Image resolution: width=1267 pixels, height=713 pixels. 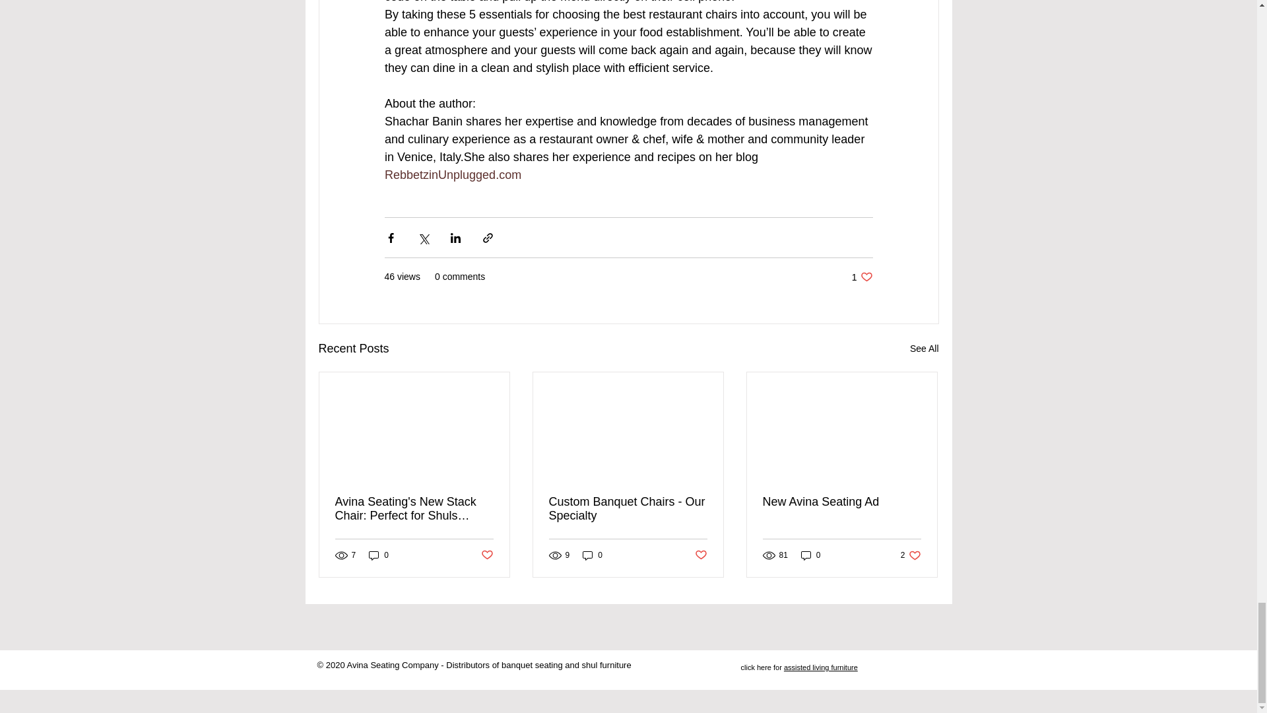 What do you see at coordinates (628, 508) in the screenshot?
I see `Post not marked as liked` at bounding box center [628, 508].